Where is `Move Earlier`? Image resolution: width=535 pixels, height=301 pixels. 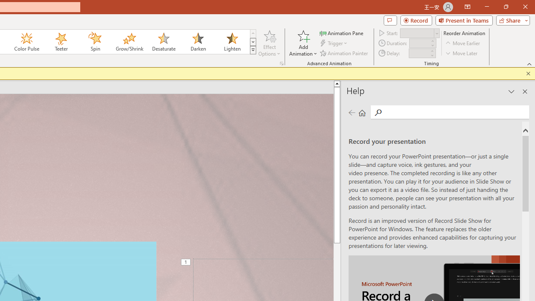 Move Earlier is located at coordinates (463, 43).